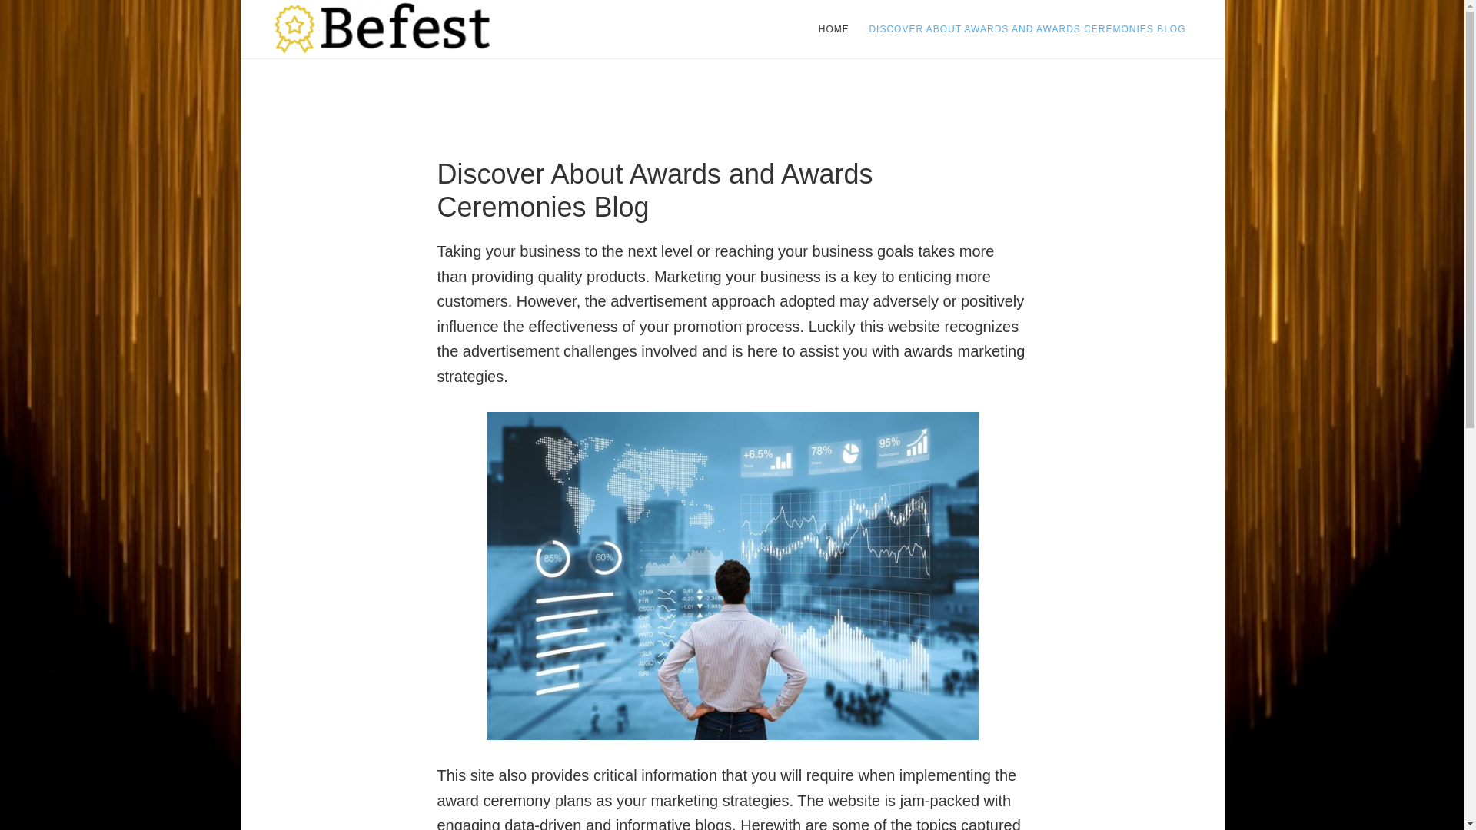 The height and width of the screenshot is (830, 1476). I want to click on HOME, so click(833, 29).